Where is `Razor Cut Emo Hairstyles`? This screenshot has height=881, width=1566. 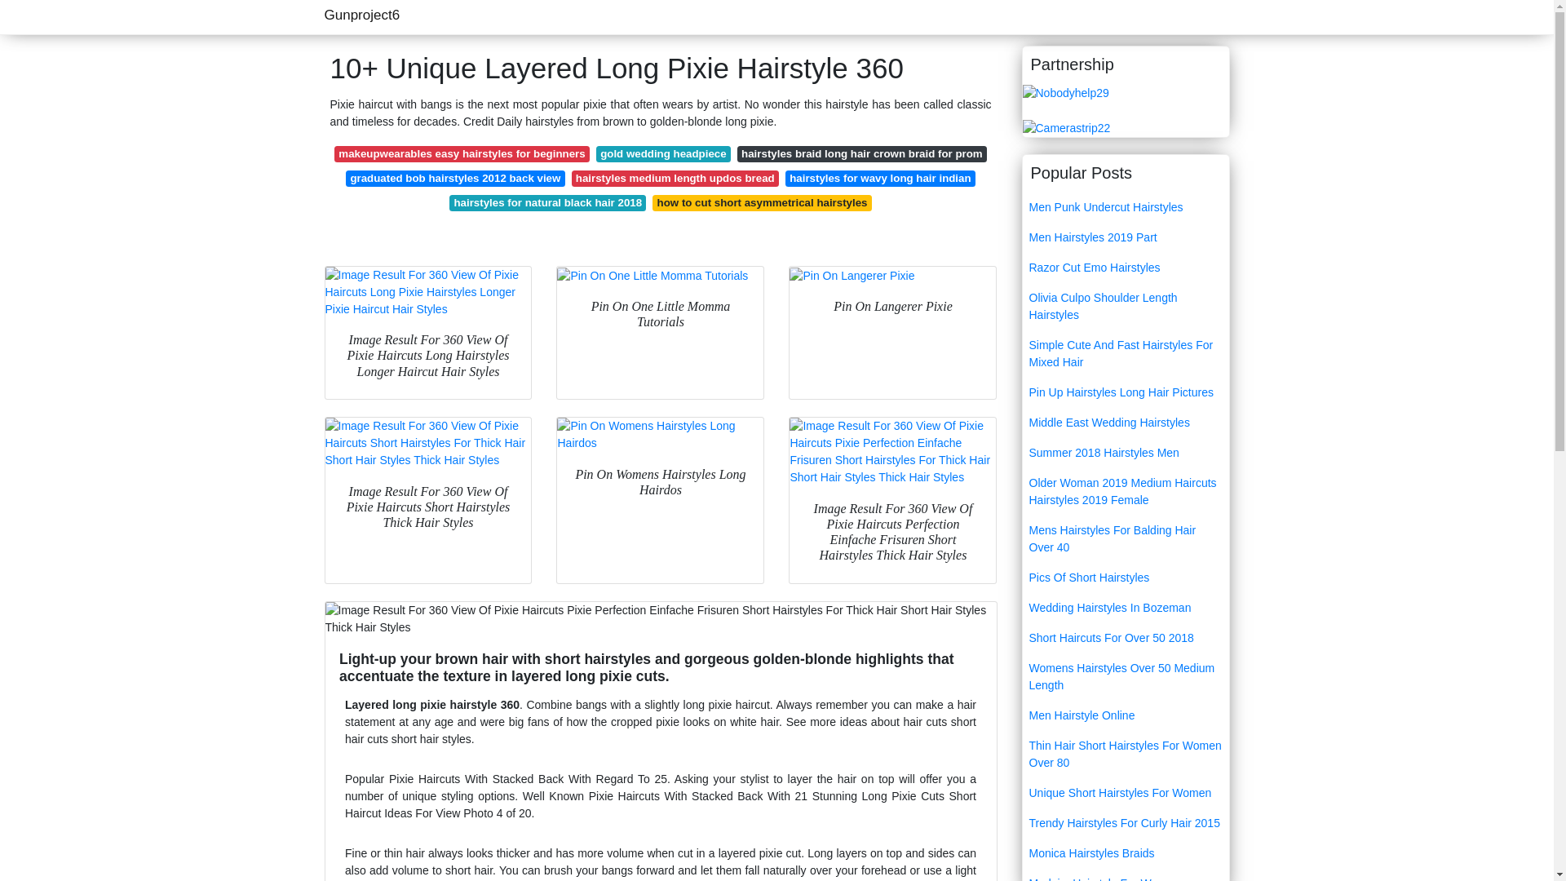
Razor Cut Emo Hairstyles is located at coordinates (1126, 268).